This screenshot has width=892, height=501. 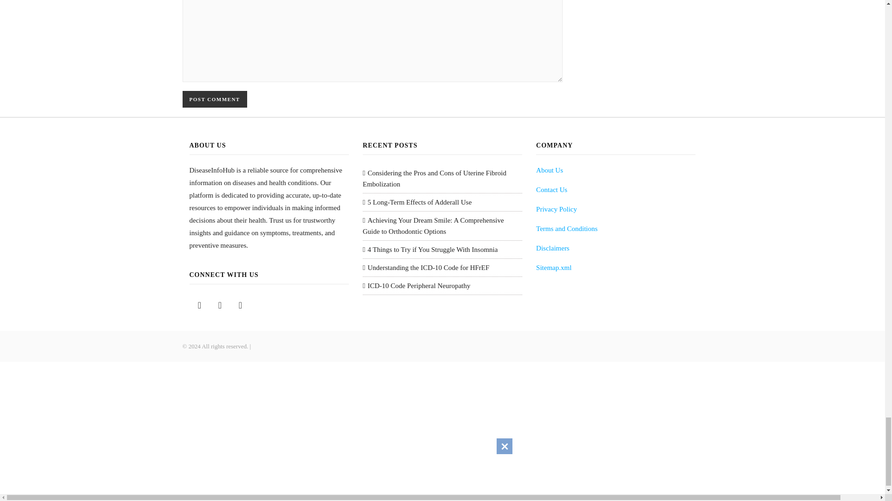 What do you see at coordinates (214, 99) in the screenshot?
I see `Post Comment` at bounding box center [214, 99].